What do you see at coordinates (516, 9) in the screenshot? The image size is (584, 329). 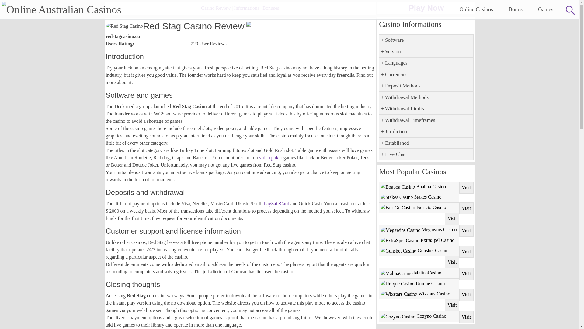 I see `Bonus` at bounding box center [516, 9].